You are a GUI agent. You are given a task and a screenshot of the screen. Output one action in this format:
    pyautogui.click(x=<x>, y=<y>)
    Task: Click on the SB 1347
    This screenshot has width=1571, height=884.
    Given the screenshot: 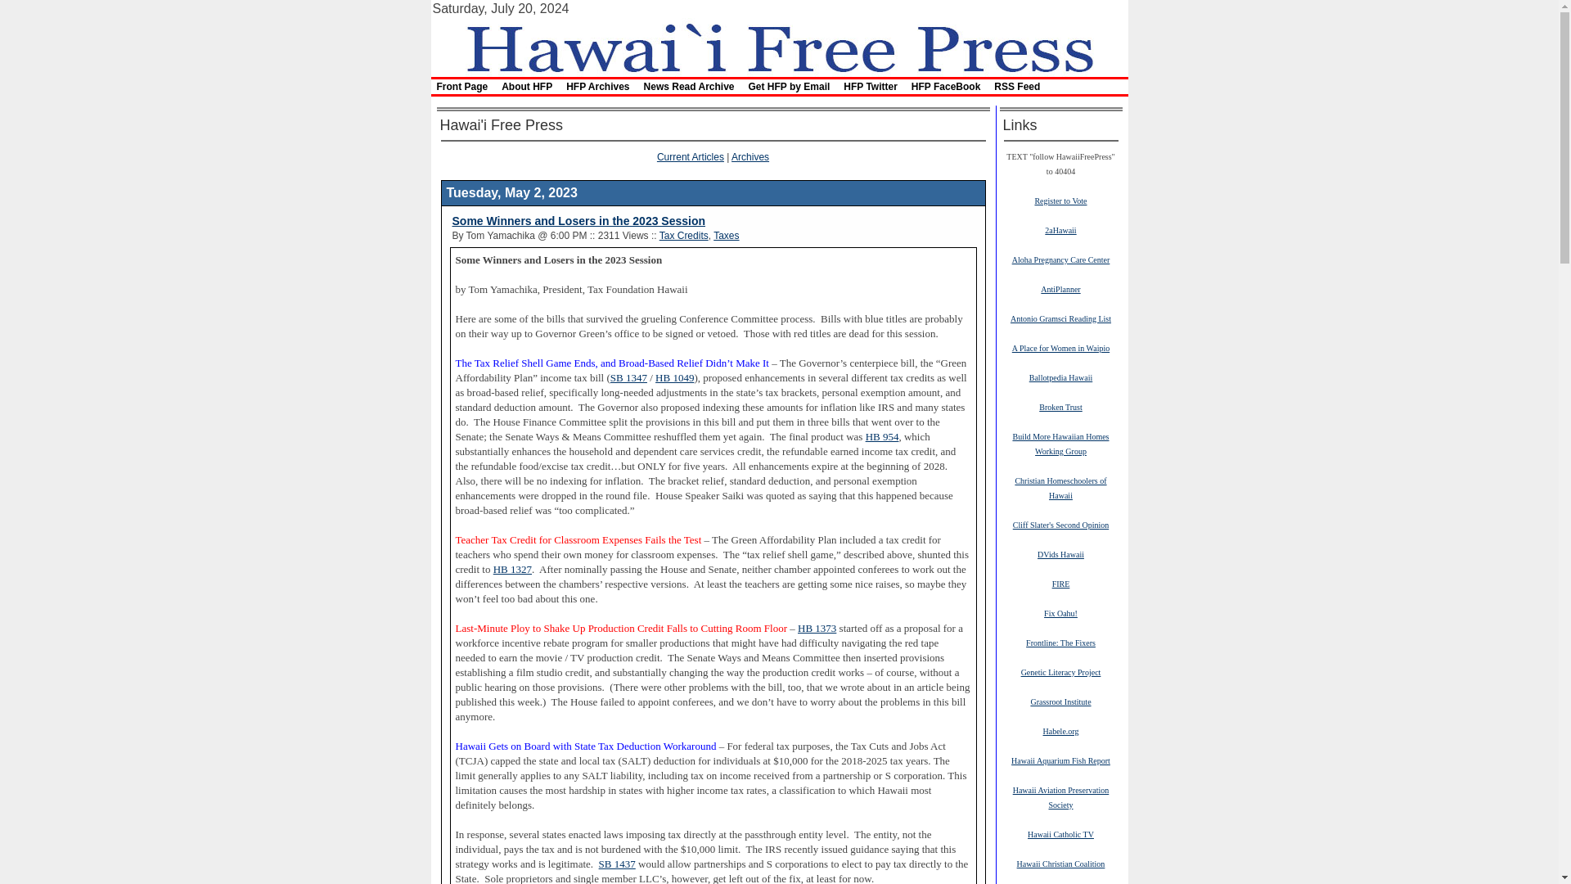 What is the action you would take?
    pyautogui.click(x=628, y=377)
    